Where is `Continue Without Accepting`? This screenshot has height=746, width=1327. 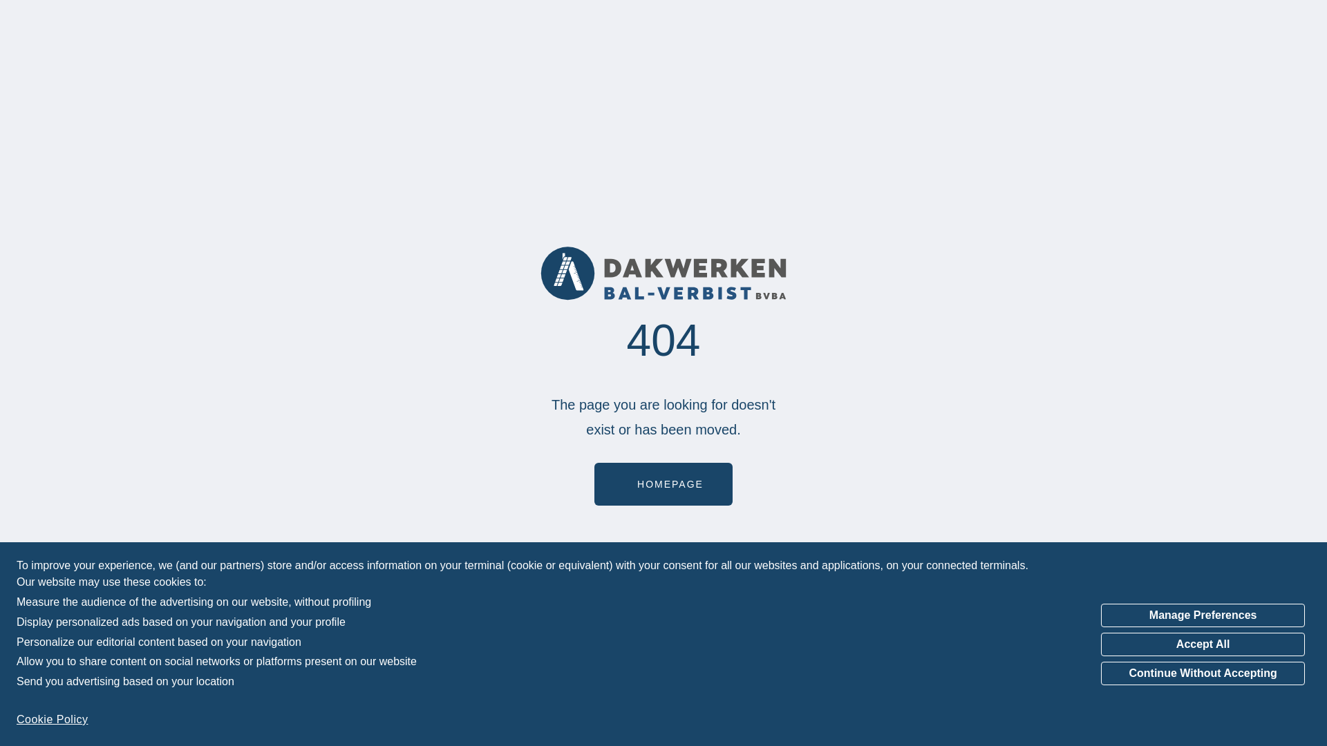 Continue Without Accepting is located at coordinates (1203, 673).